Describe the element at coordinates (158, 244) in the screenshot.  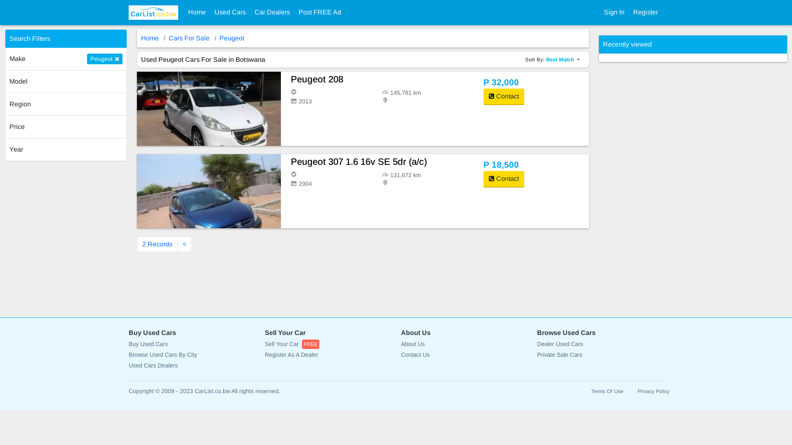
I see `2 Records` at that location.